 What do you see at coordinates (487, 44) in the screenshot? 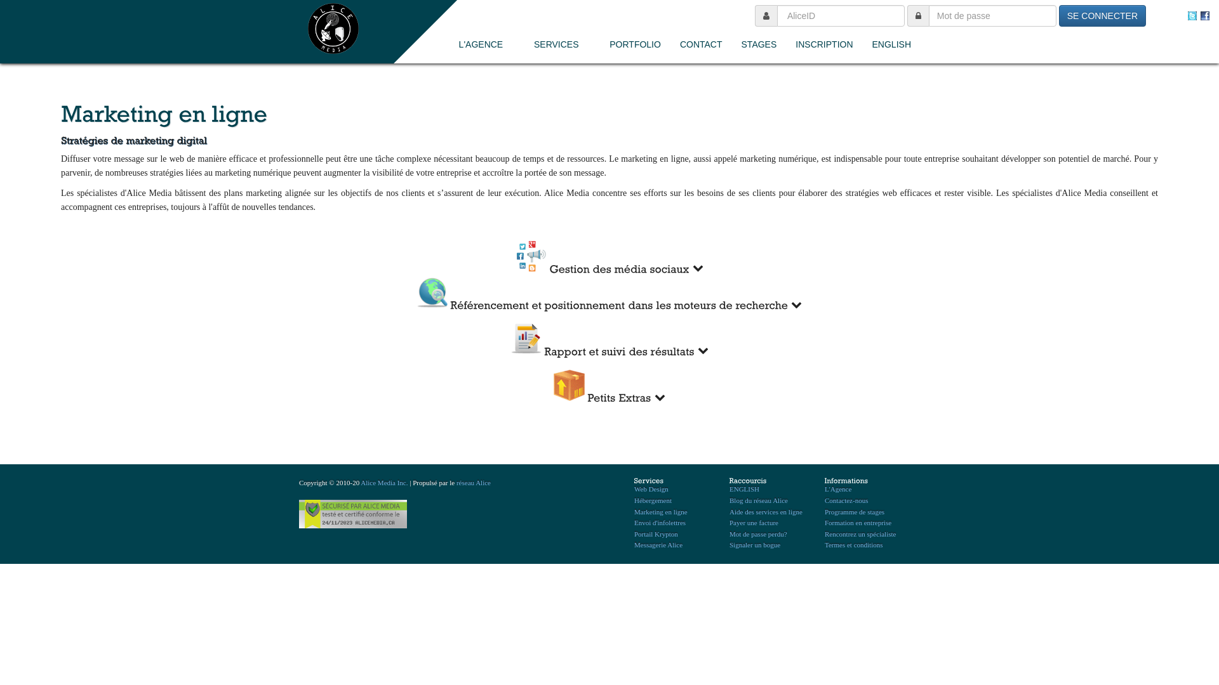
I see `L'AGENCE` at bounding box center [487, 44].